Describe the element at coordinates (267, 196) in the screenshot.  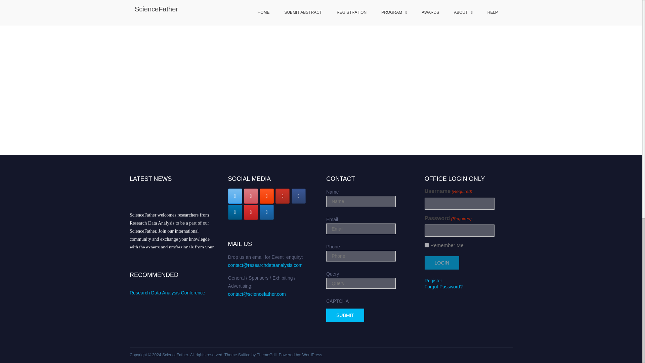
I see `ScienceFather on Blogger B` at that location.